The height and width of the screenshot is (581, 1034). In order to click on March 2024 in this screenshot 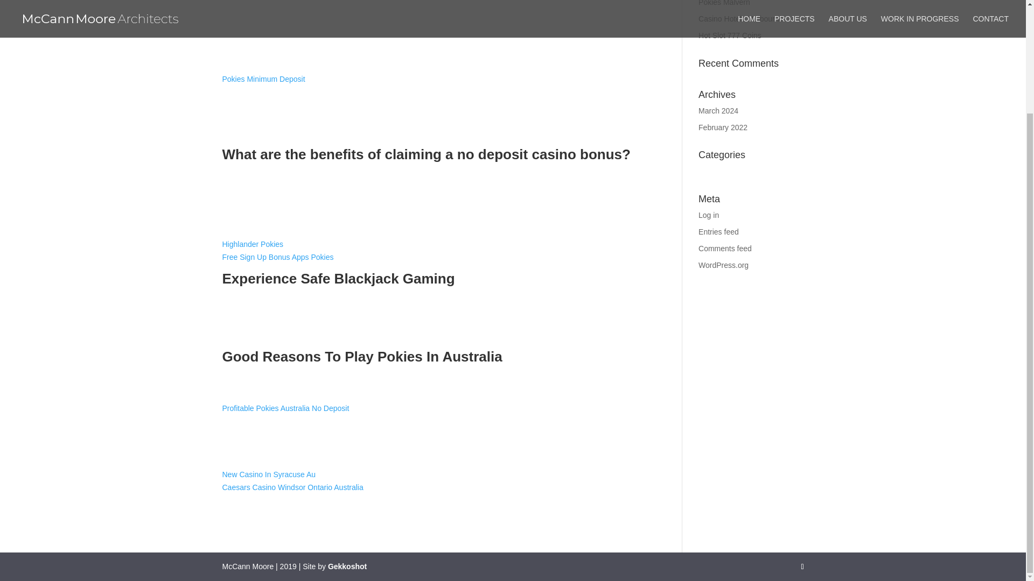, I will do `click(718, 110)`.